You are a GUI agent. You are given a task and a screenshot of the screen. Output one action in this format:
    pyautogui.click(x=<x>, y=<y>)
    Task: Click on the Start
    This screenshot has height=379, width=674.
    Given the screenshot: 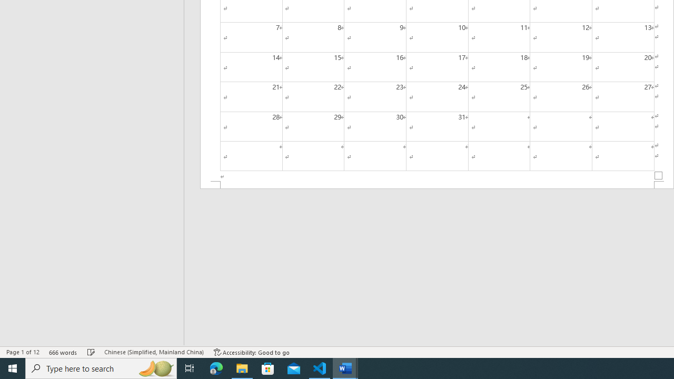 What is the action you would take?
    pyautogui.click(x=13, y=368)
    